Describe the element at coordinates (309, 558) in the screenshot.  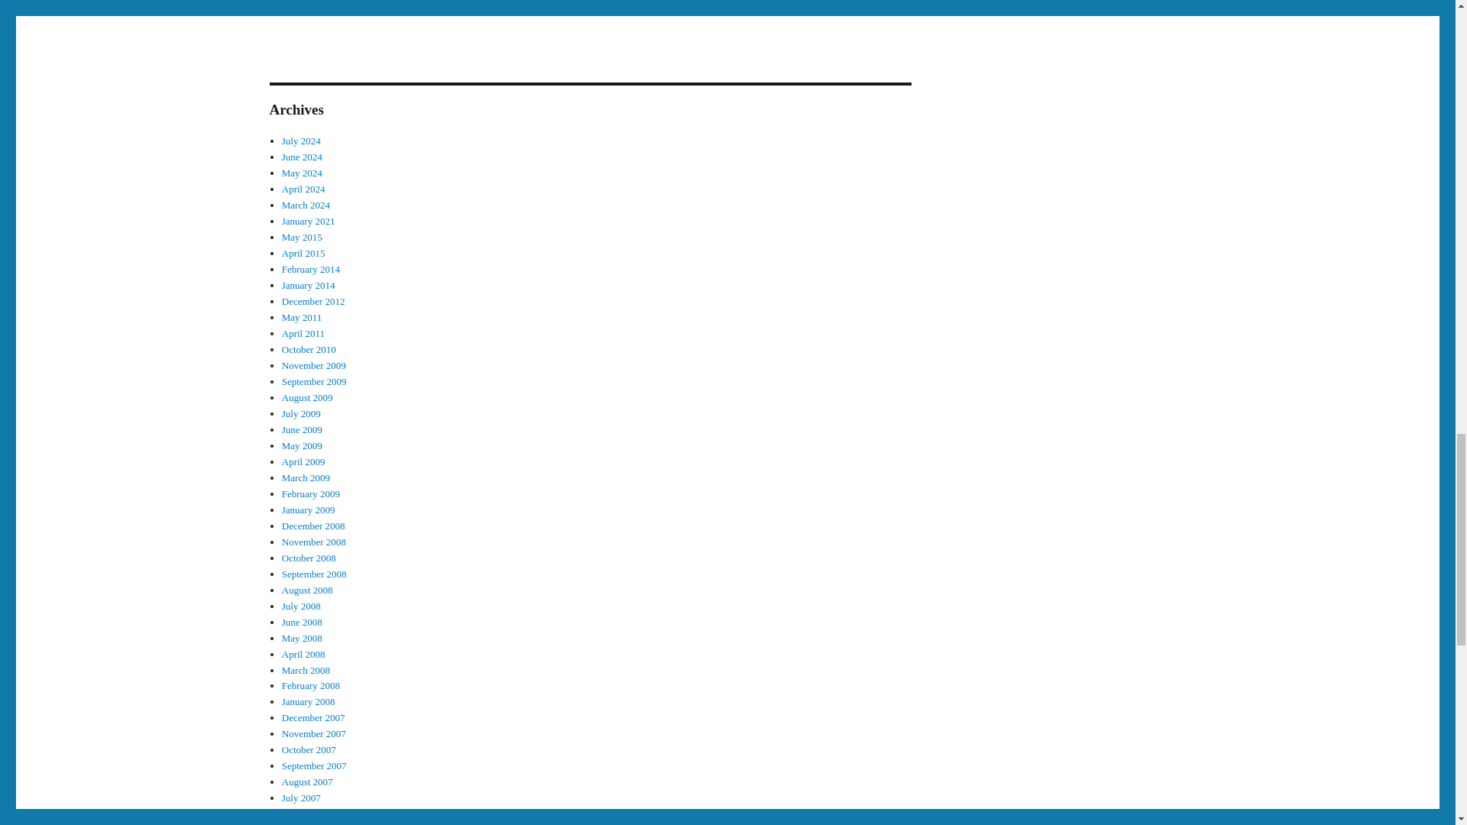
I see `October 2008` at that location.